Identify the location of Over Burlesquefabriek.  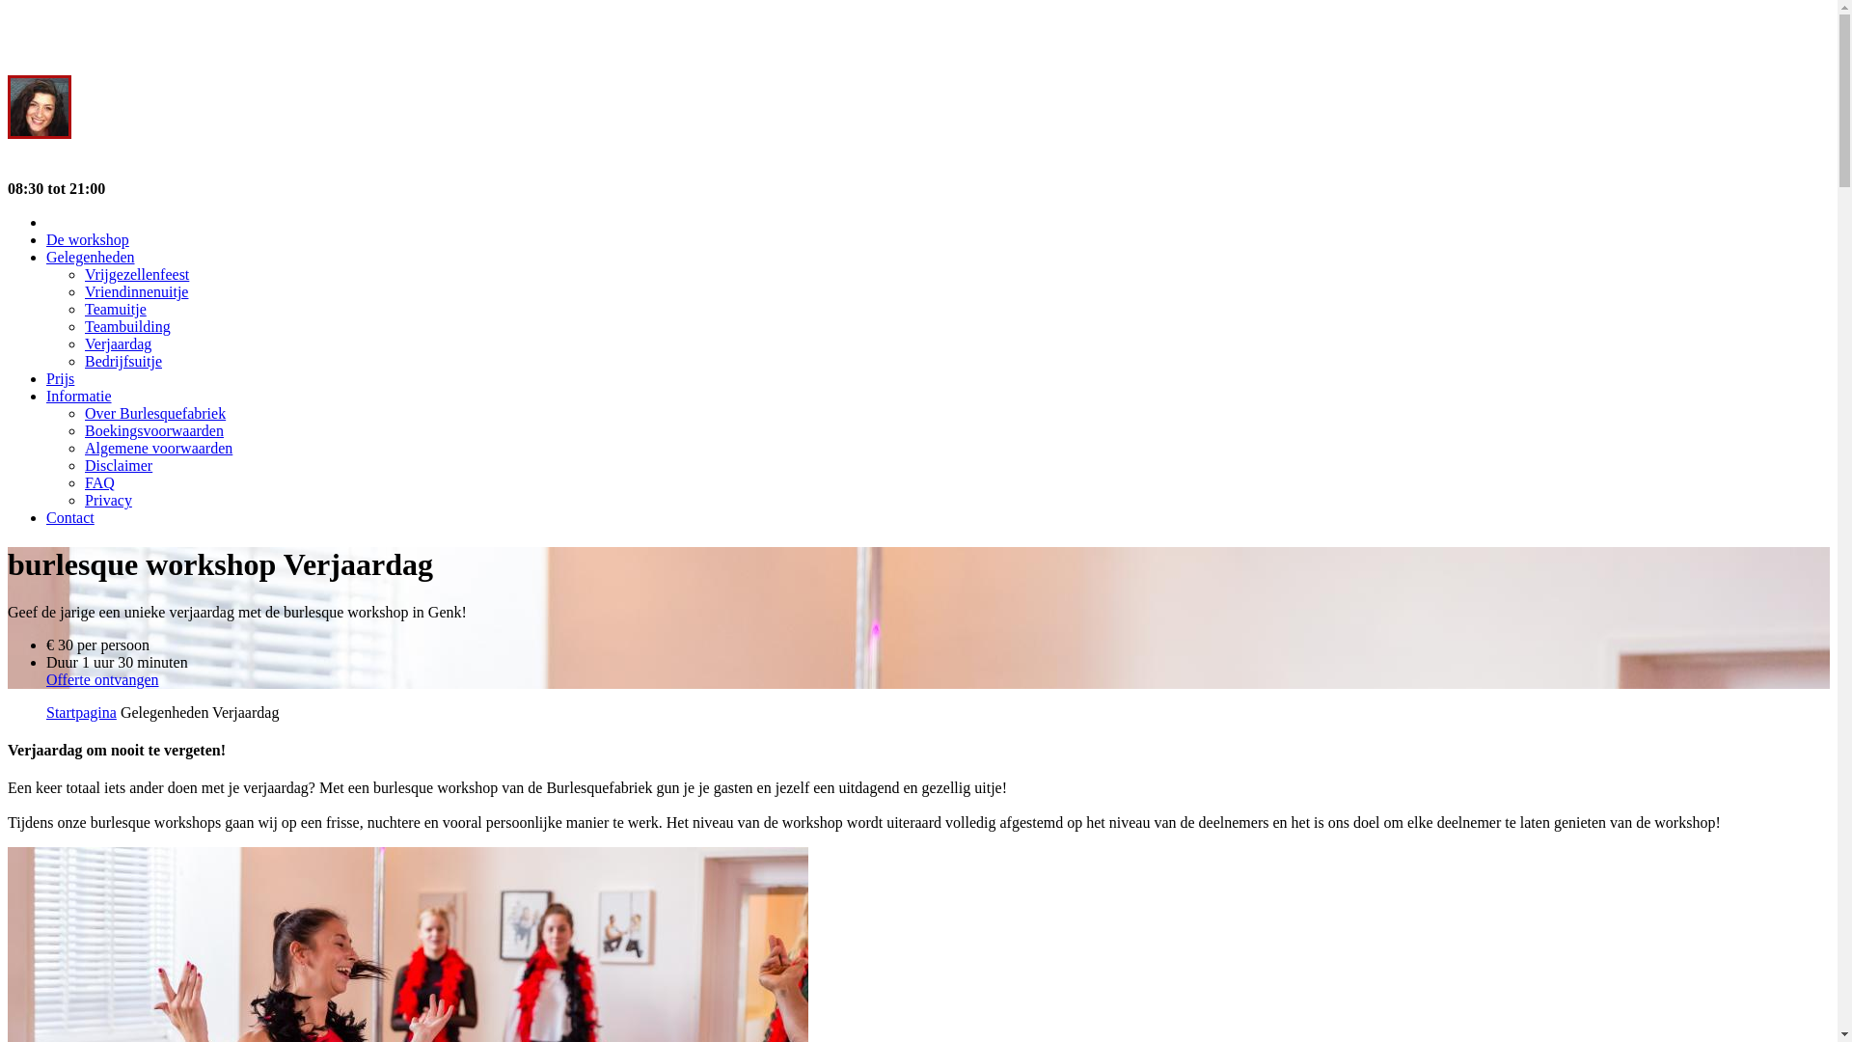
(155, 413).